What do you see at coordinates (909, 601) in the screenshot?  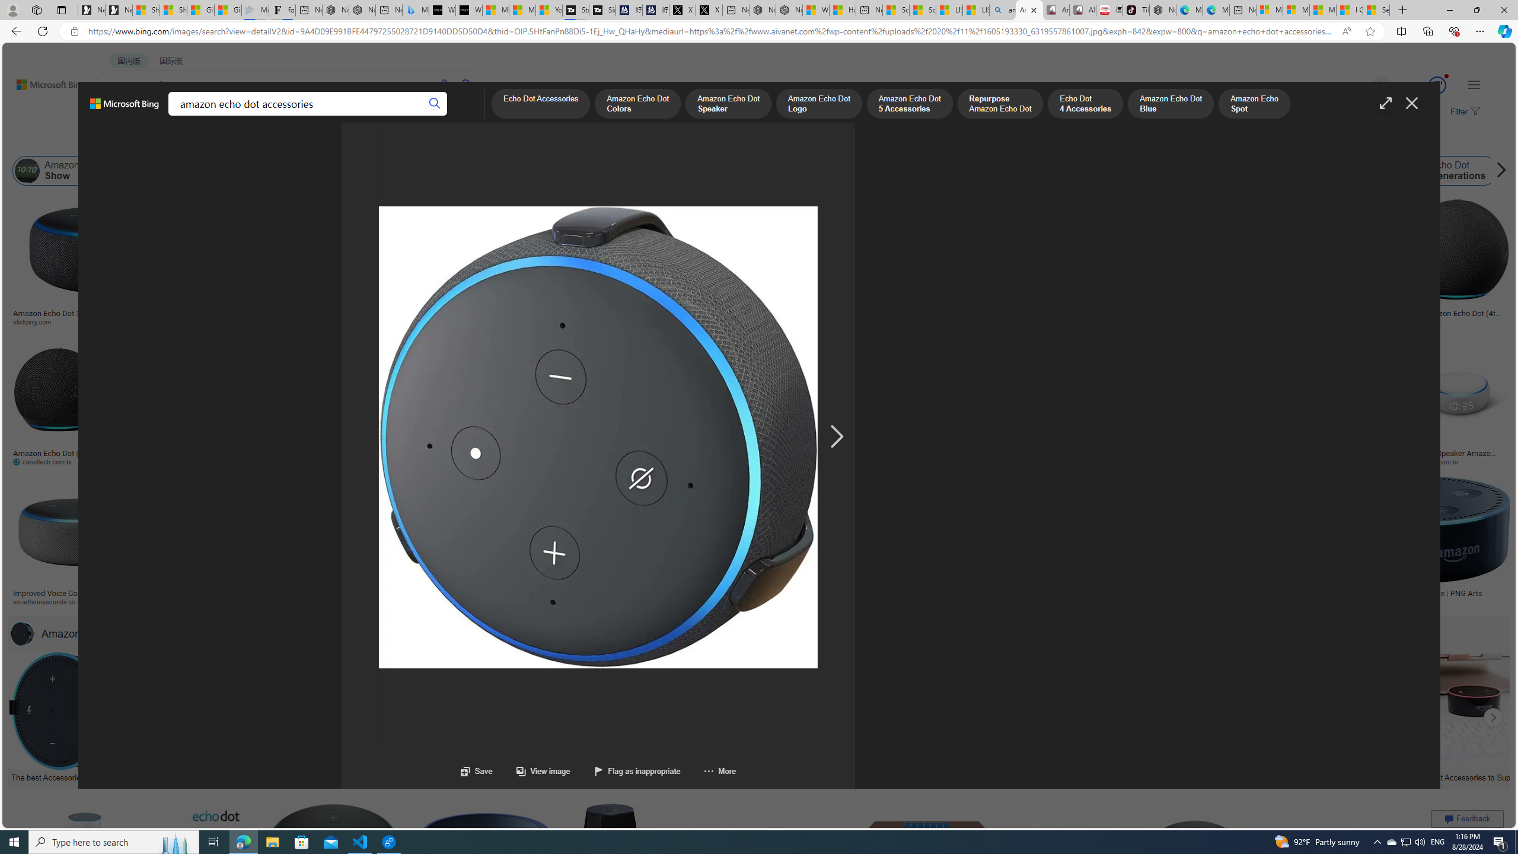 I see `skroutz.gr` at bounding box center [909, 601].